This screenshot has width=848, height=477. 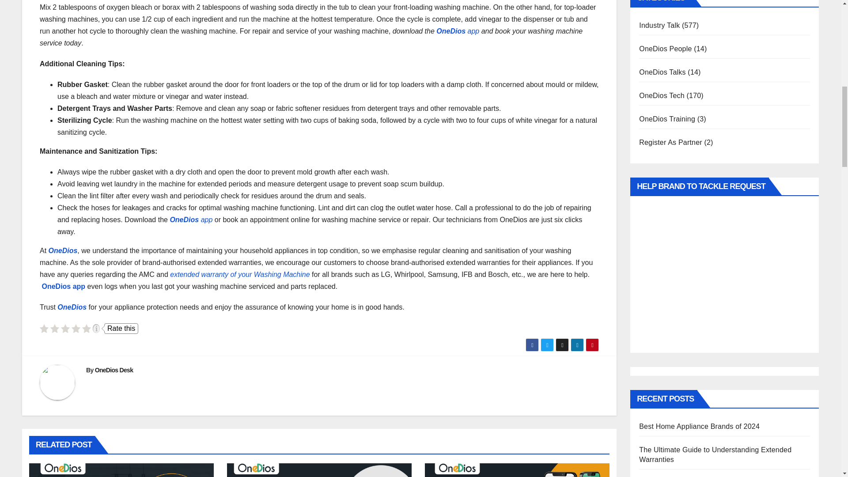 I want to click on OneDios, so click(x=63, y=250).